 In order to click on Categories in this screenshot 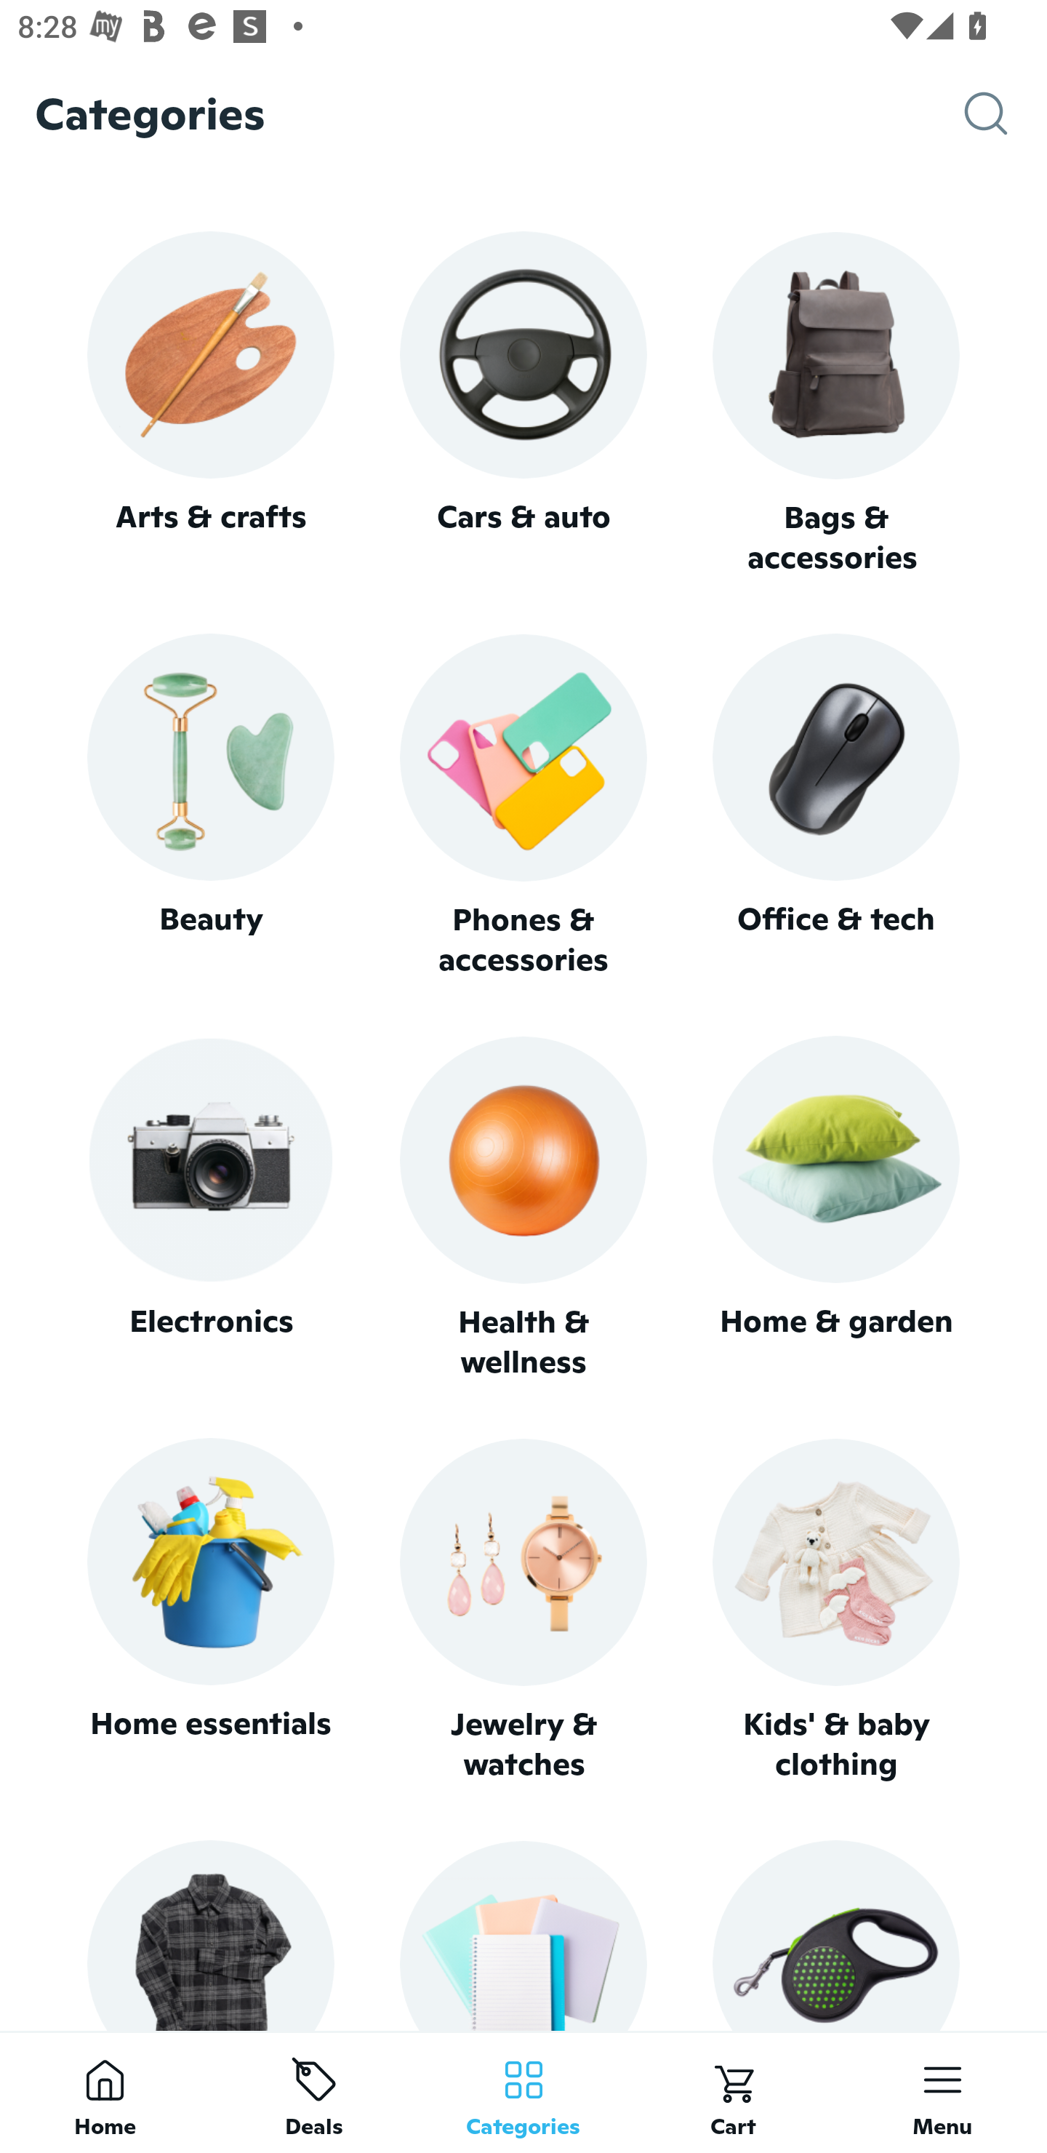, I will do `click(523, 2092)`.